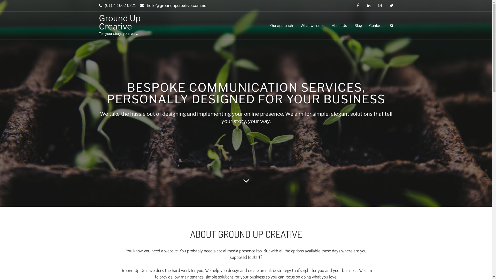 This screenshot has height=279, width=496. I want to click on hello@groundupcreative.com.au, so click(175, 6).